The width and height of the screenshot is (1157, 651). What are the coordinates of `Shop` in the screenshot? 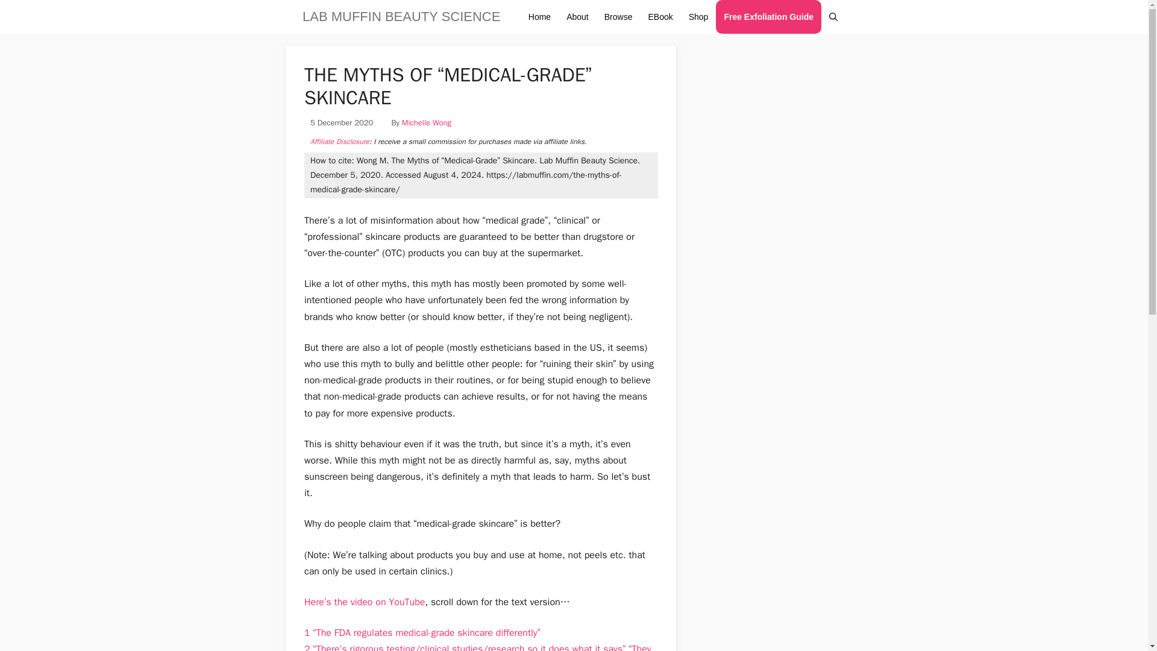 It's located at (698, 17).